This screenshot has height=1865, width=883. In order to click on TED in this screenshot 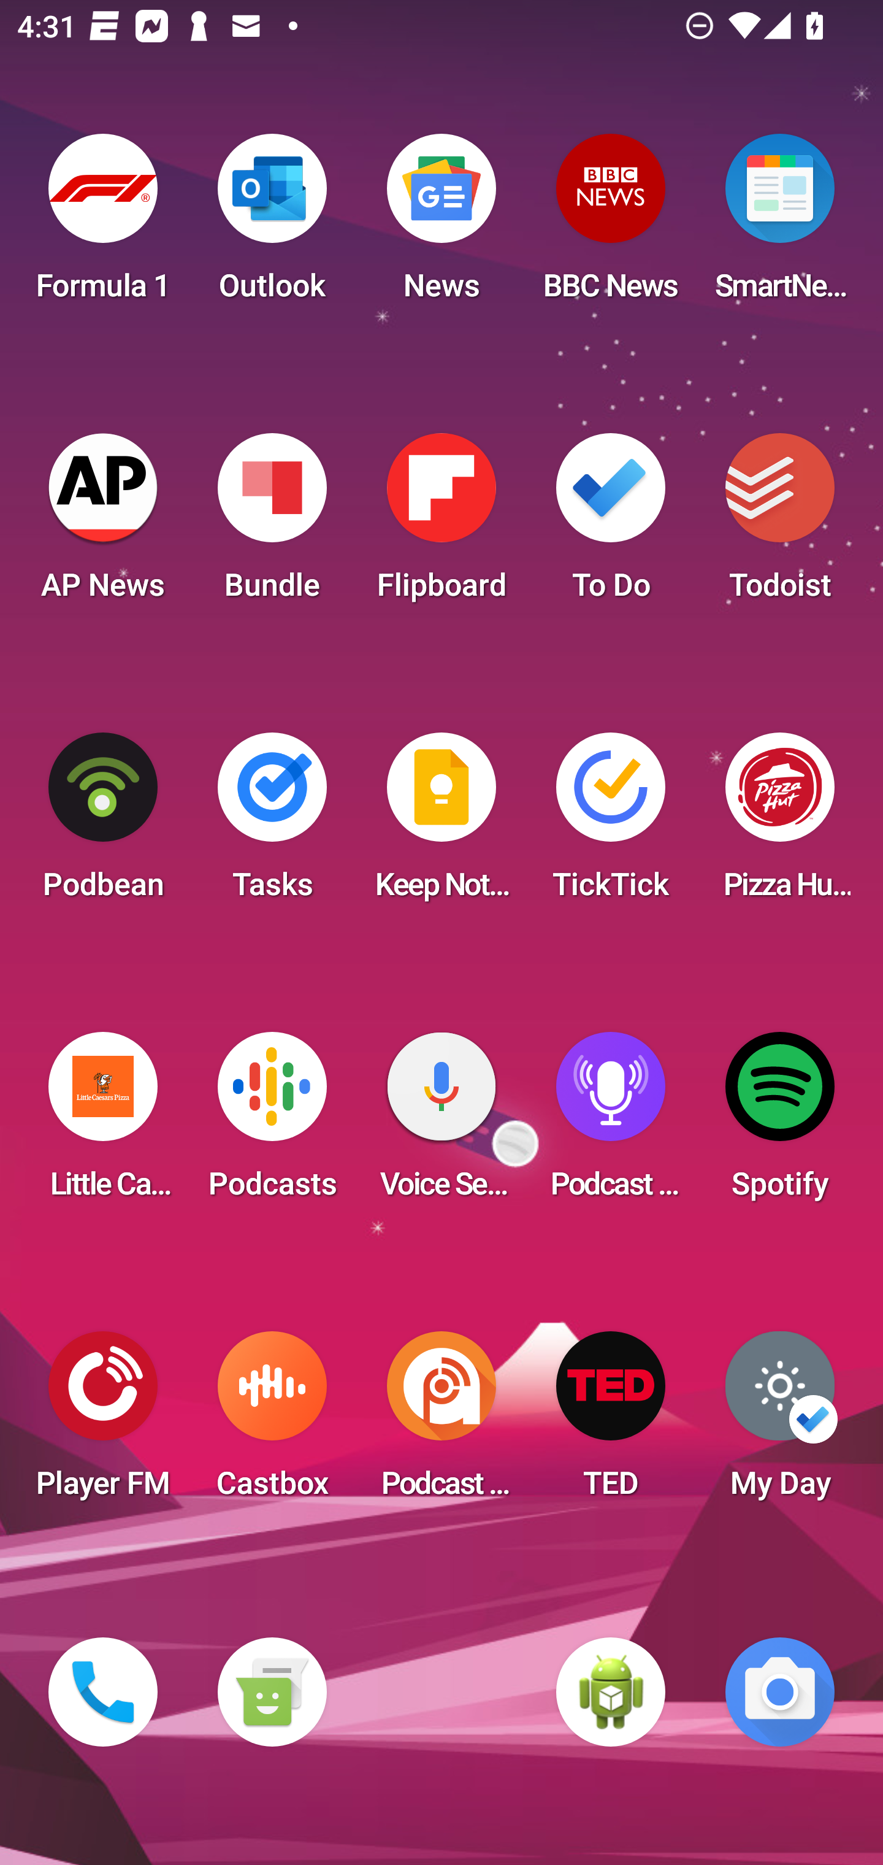, I will do `click(611, 1422)`.